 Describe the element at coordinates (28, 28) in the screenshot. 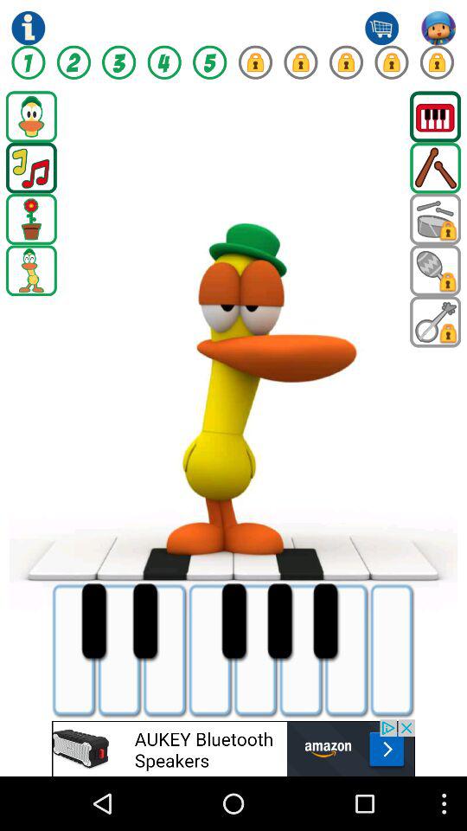

I see `informations` at that location.